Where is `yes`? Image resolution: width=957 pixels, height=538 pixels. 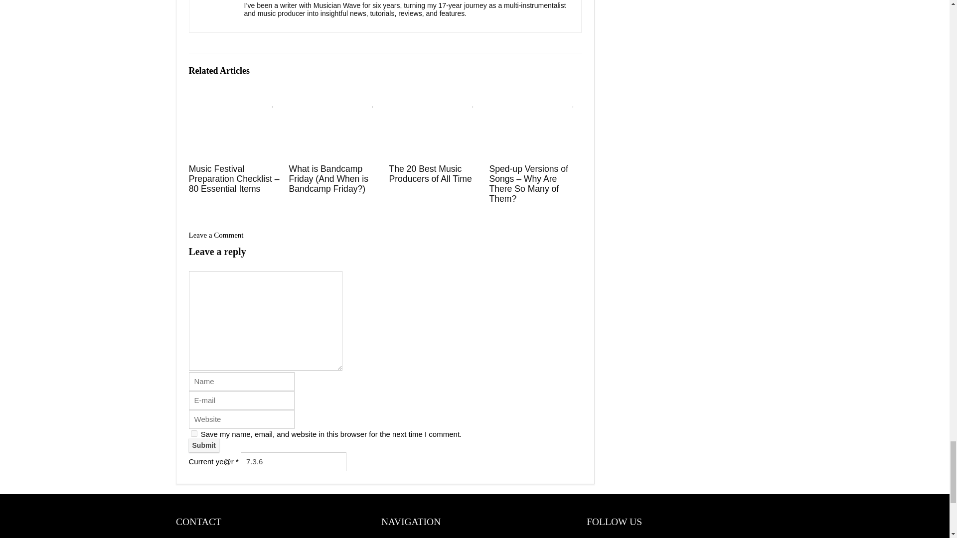 yes is located at coordinates (193, 433).